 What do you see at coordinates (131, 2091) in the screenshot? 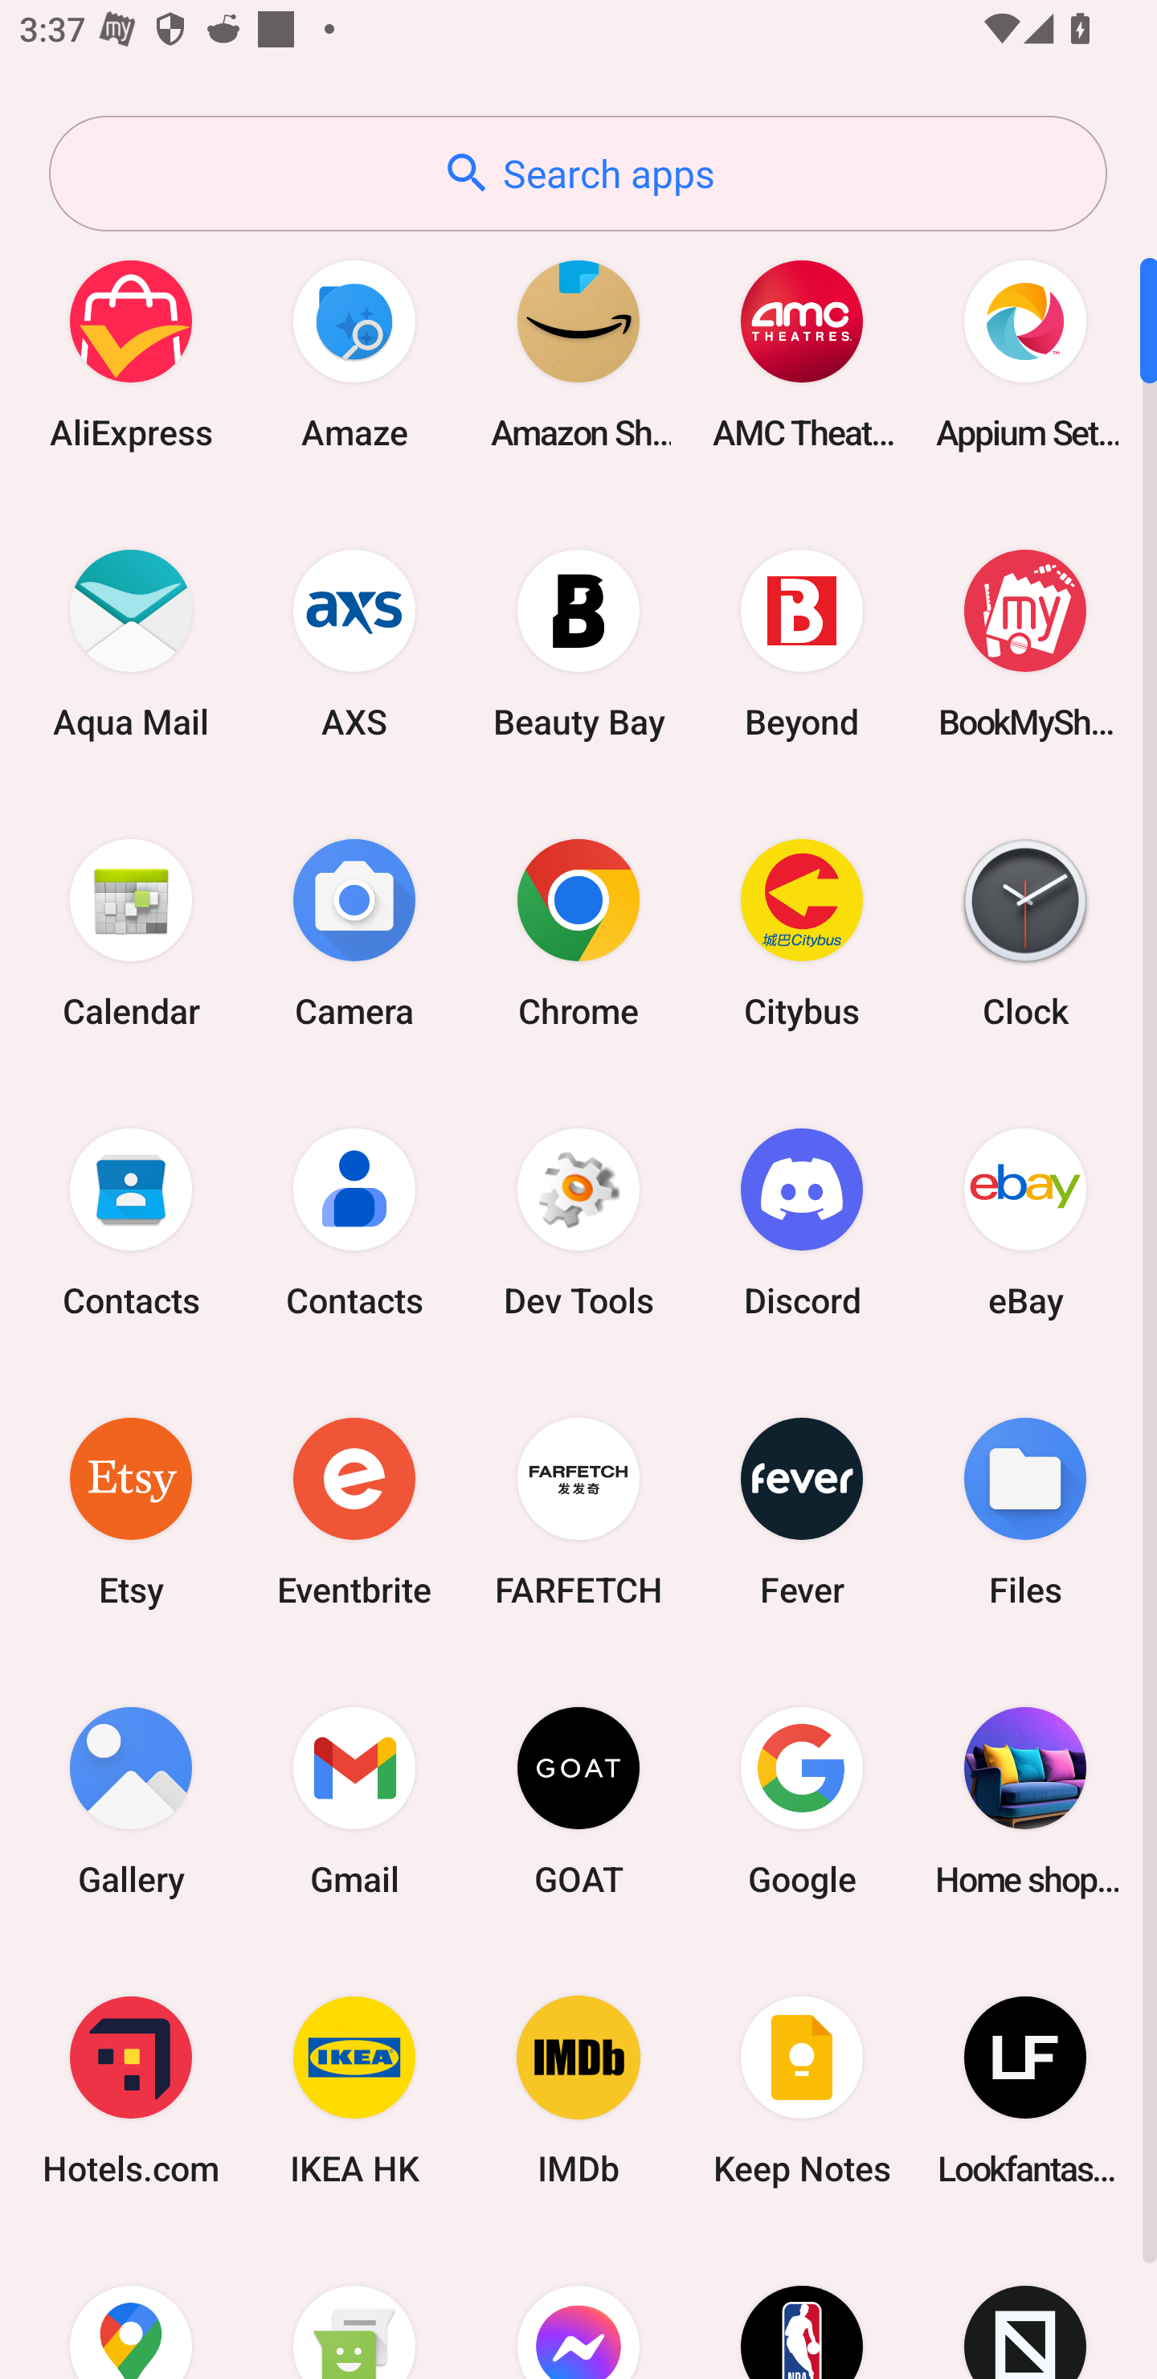
I see `Hotels.com` at bounding box center [131, 2091].